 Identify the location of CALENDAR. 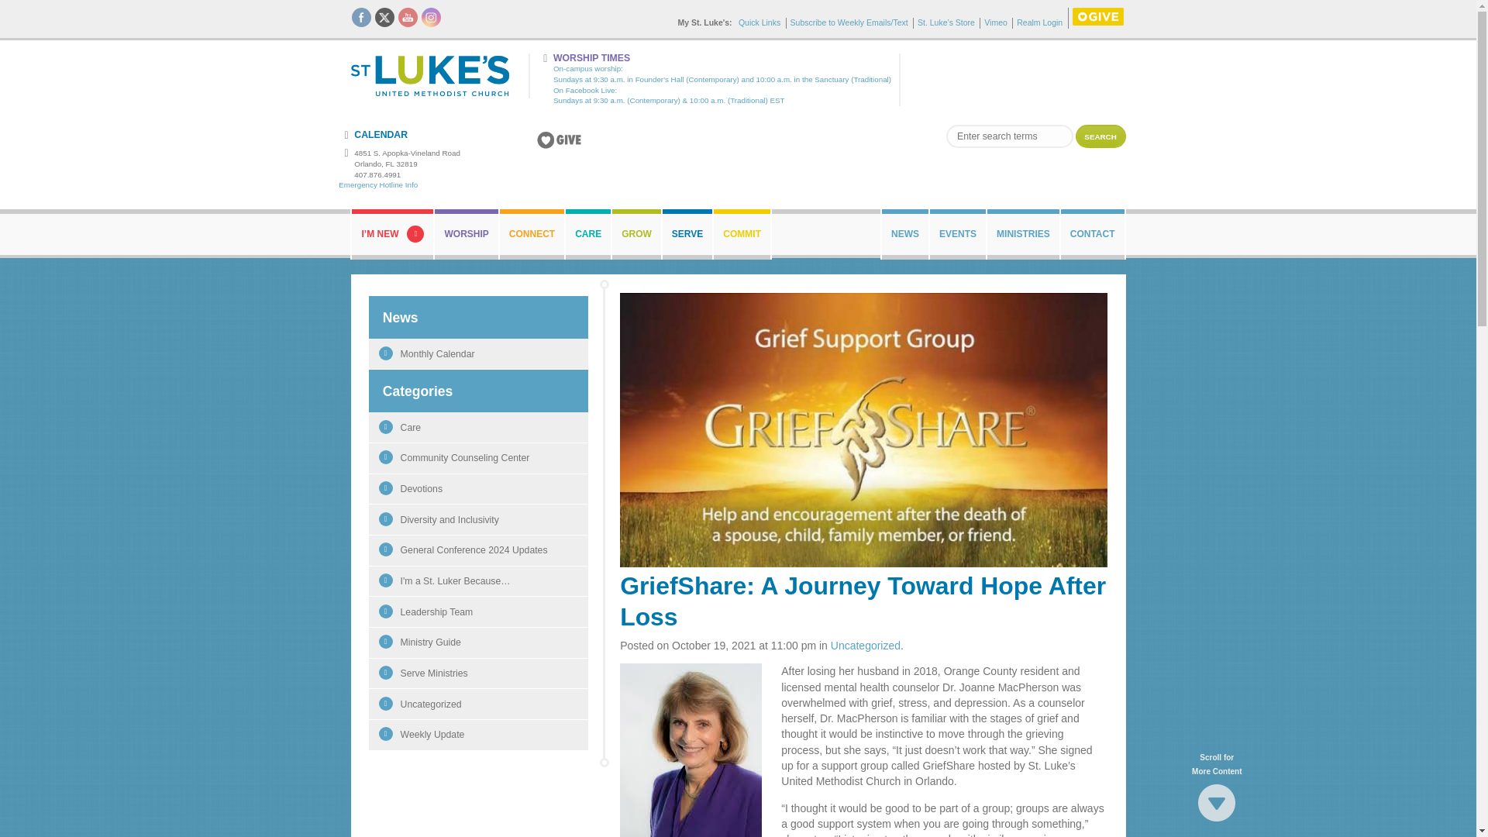
(374, 135).